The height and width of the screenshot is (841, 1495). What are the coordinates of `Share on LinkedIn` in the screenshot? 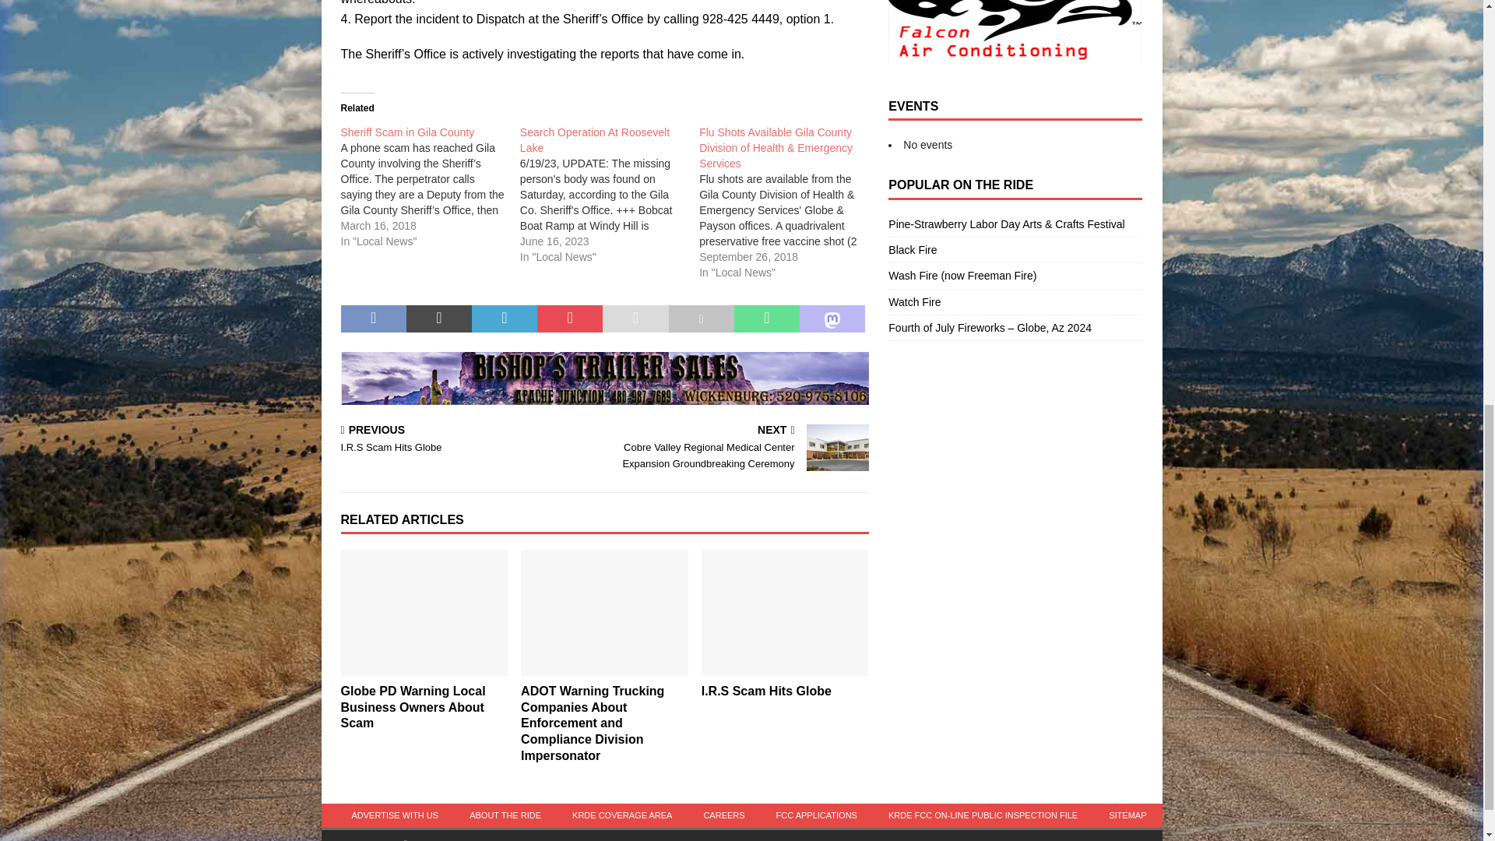 It's located at (505, 319).